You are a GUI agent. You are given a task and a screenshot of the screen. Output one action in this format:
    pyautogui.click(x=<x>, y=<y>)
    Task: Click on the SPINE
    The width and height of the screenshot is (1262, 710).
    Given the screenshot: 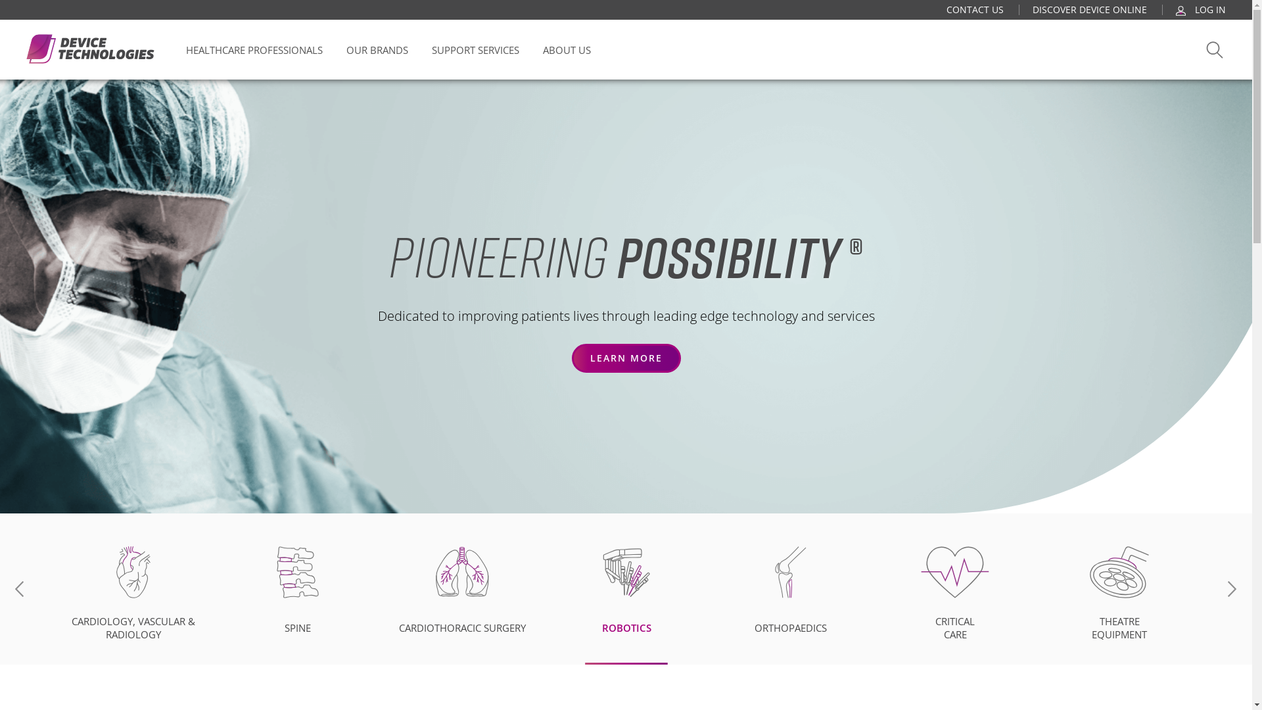 What is the action you would take?
    pyautogui.click(x=298, y=589)
    